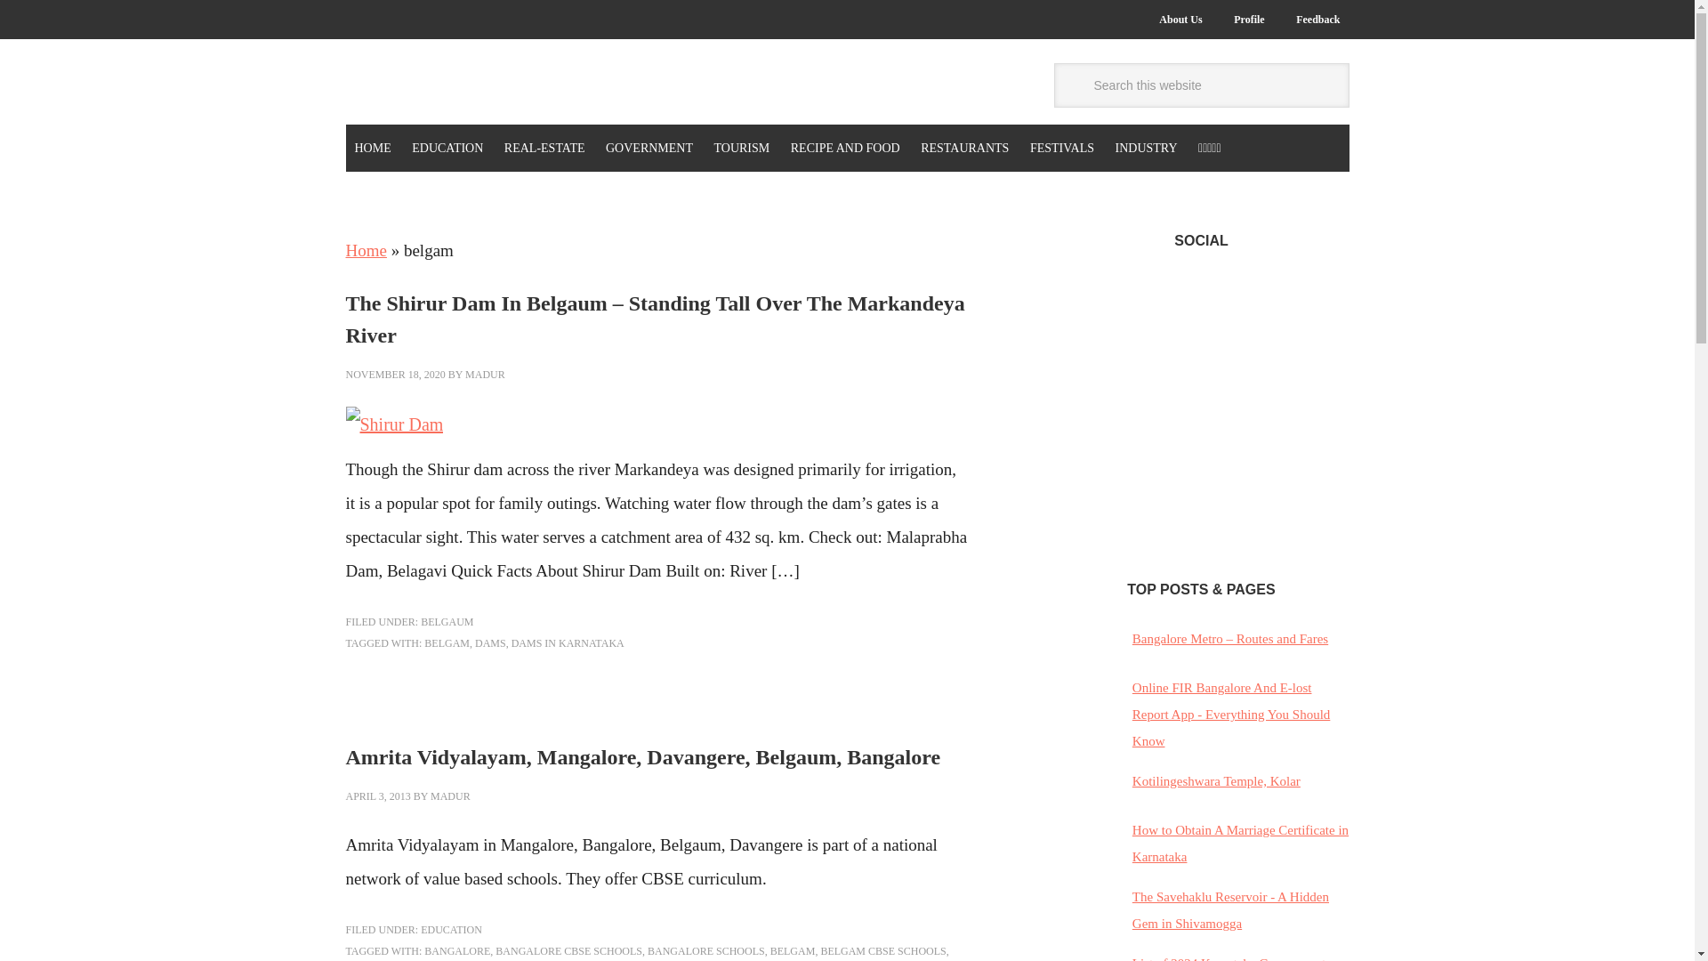 The width and height of the screenshot is (1708, 961). Describe the element at coordinates (365, 250) in the screenshot. I see `Home` at that location.